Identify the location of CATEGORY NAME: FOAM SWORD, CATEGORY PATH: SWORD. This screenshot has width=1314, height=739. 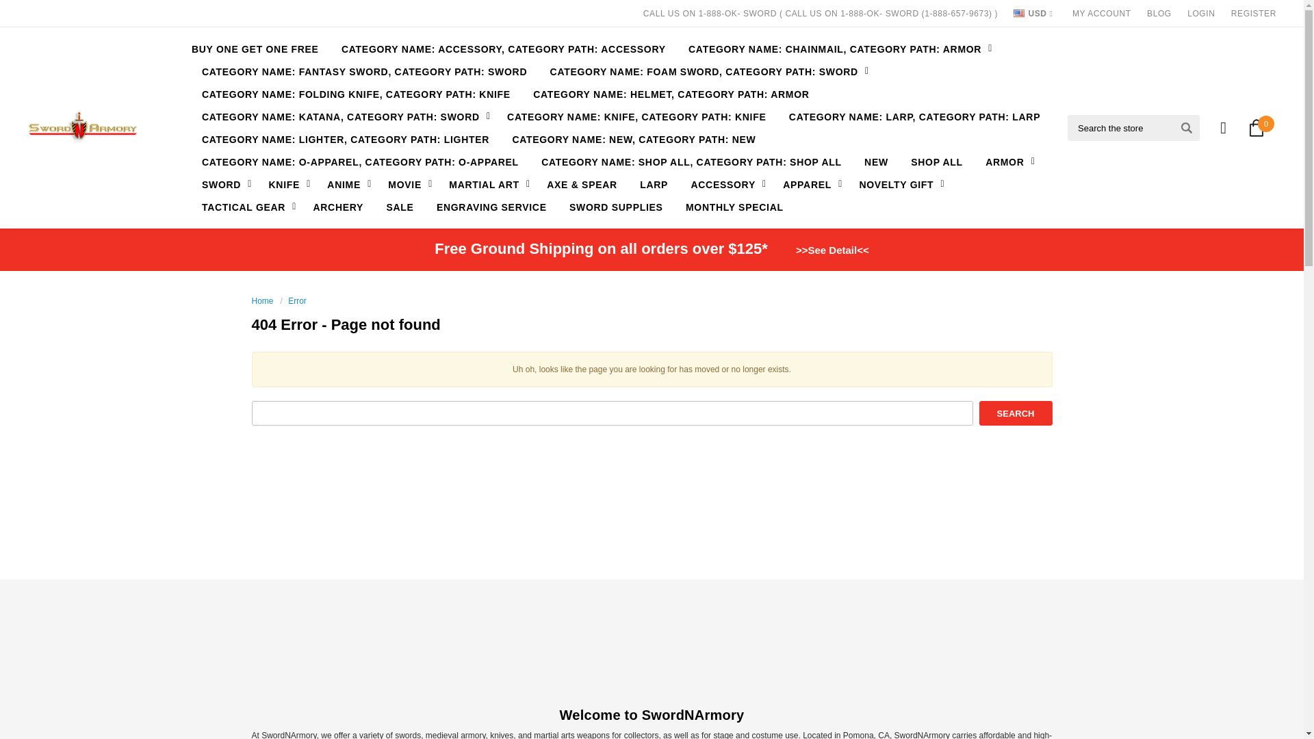
(706, 71).